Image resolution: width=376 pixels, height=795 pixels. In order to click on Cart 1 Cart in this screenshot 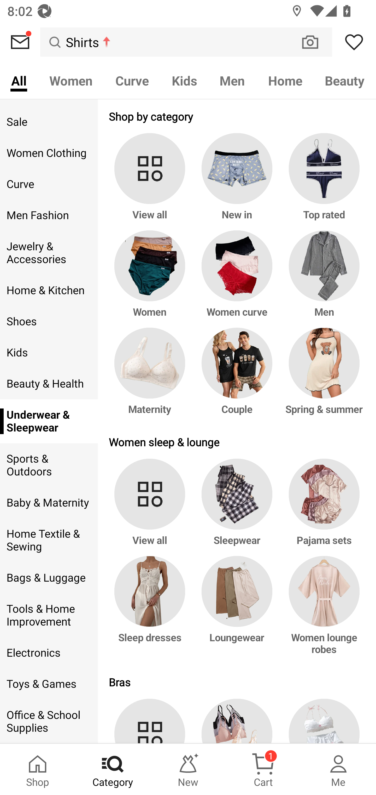, I will do `click(263, 769)`.